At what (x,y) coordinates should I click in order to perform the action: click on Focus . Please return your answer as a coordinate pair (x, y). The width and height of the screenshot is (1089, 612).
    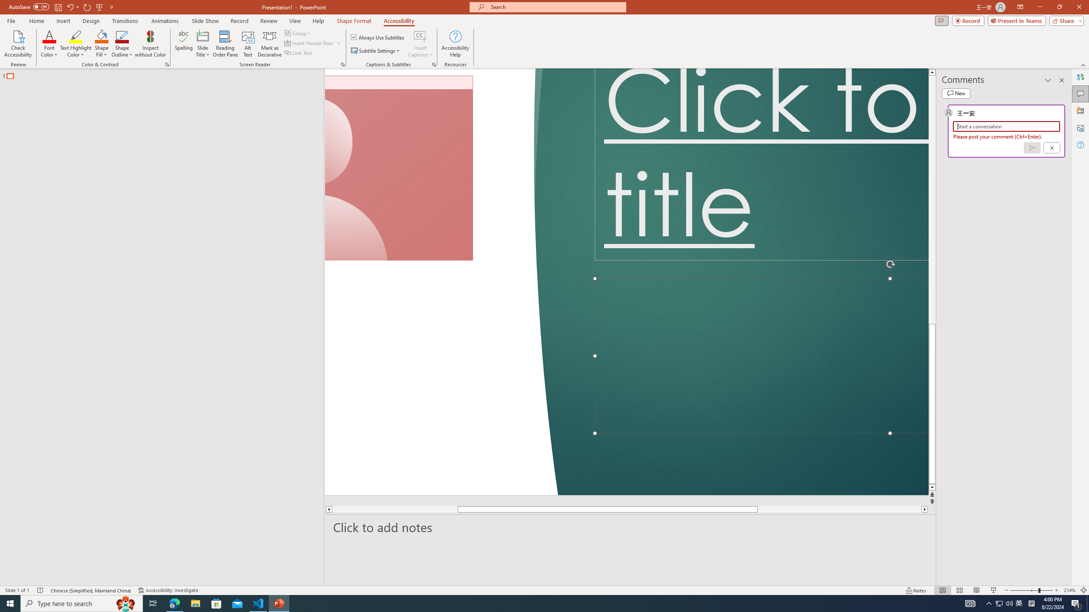
    Looking at the image, I should click on (879, 578).